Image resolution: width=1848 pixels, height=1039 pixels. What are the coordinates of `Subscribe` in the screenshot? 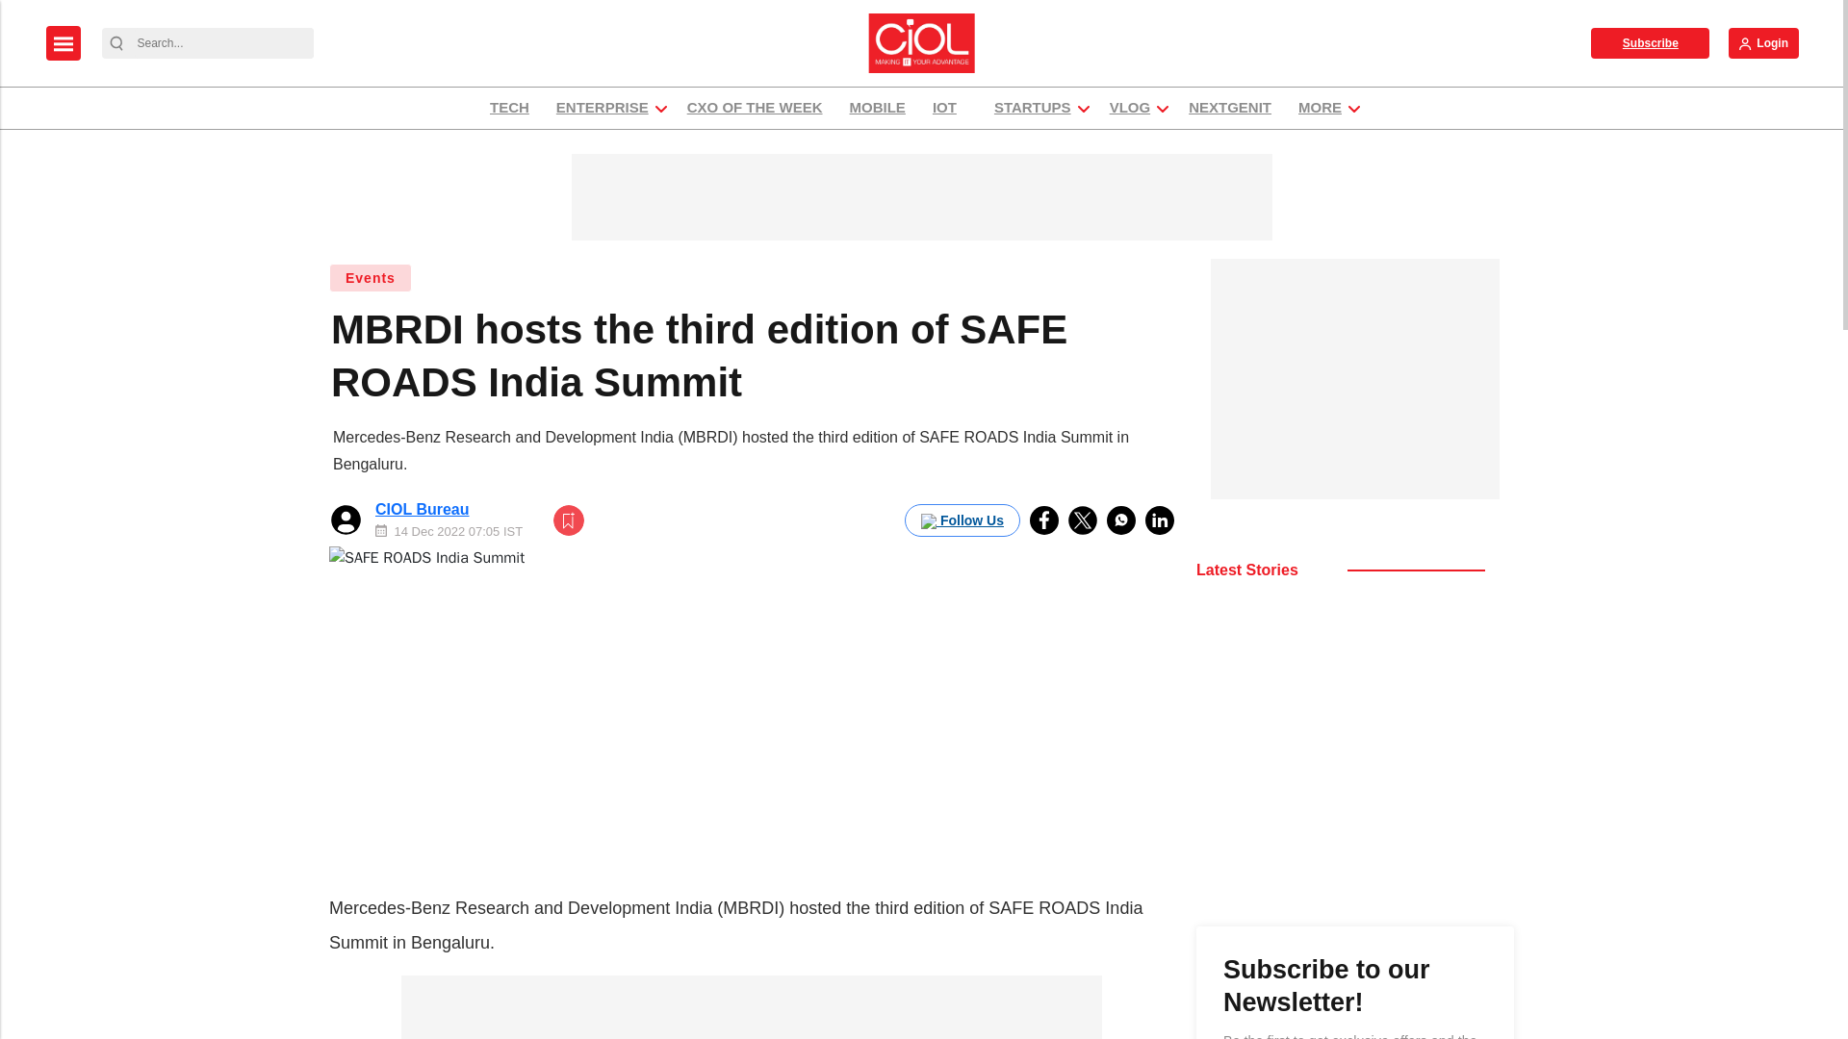 It's located at (1650, 42).